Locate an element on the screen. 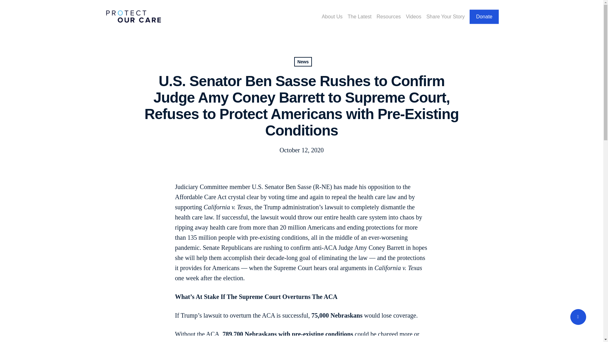  Share Your Story is located at coordinates (445, 16).